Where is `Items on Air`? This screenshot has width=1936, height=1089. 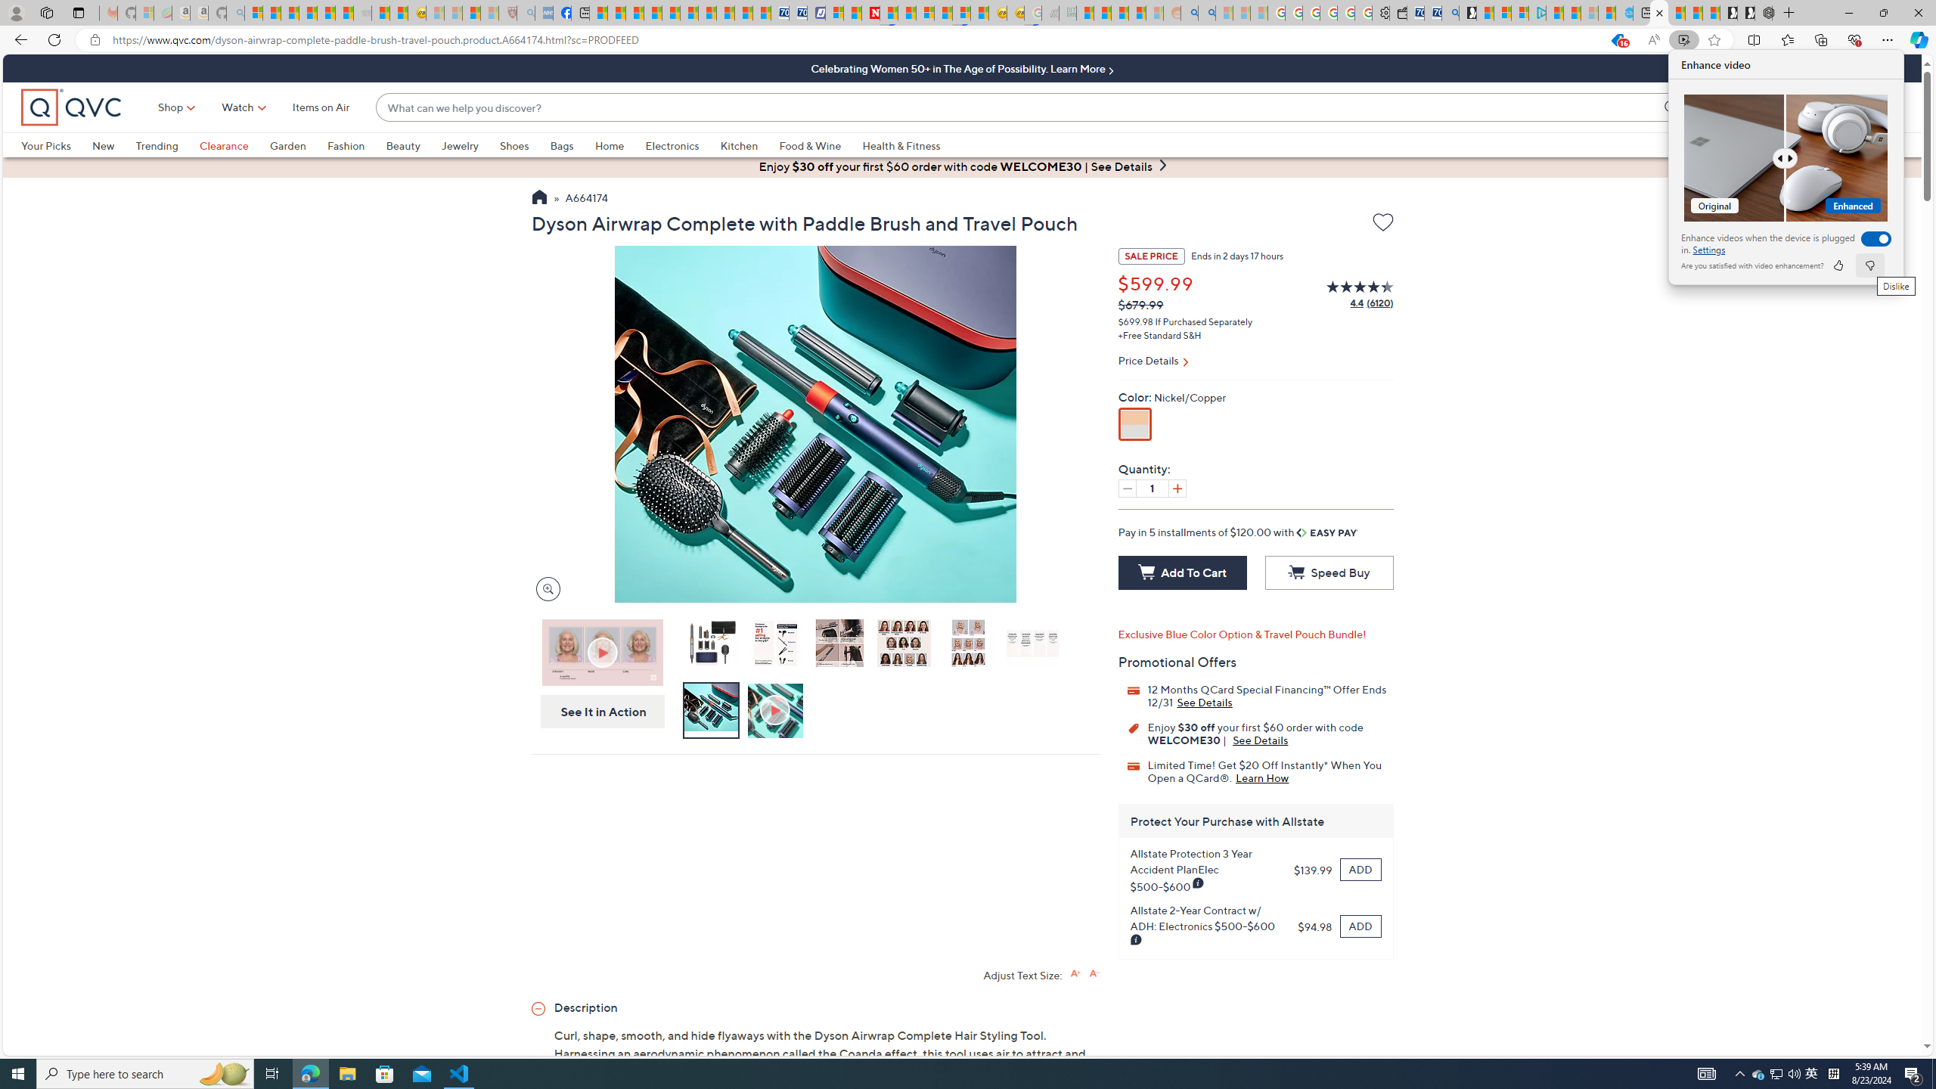 Items on Air is located at coordinates (321, 107).